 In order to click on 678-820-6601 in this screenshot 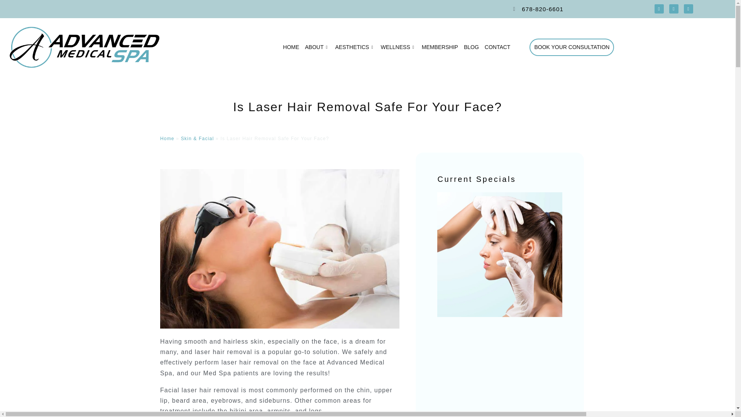, I will do `click(542, 9)`.